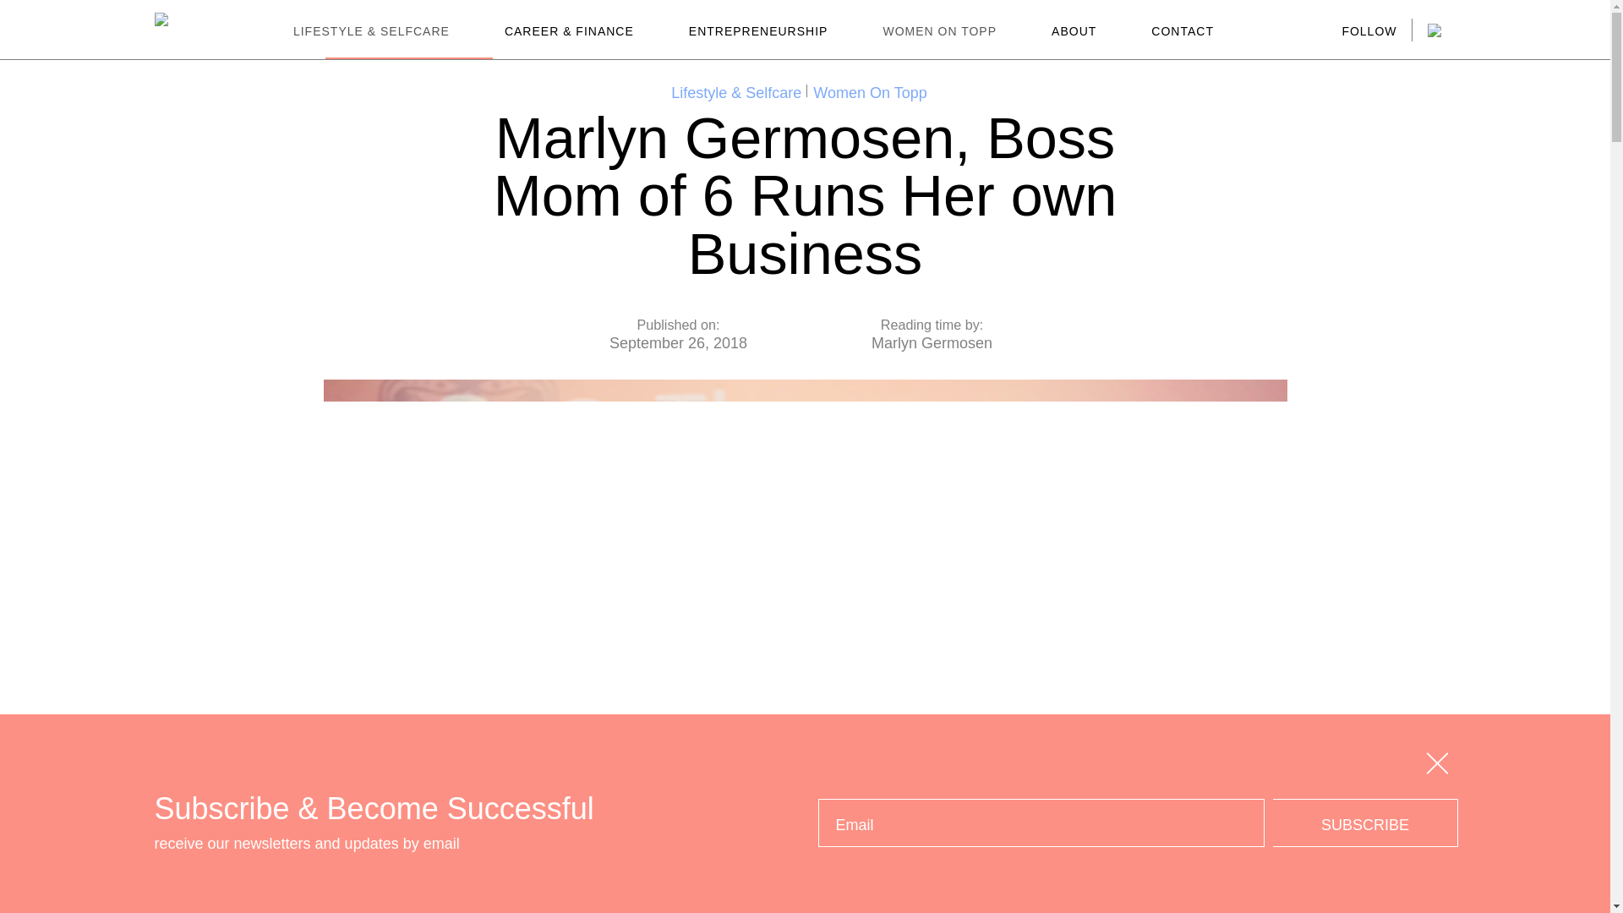 The height and width of the screenshot is (913, 1623). Describe the element at coordinates (869, 93) in the screenshot. I see `Women On Topp` at that location.